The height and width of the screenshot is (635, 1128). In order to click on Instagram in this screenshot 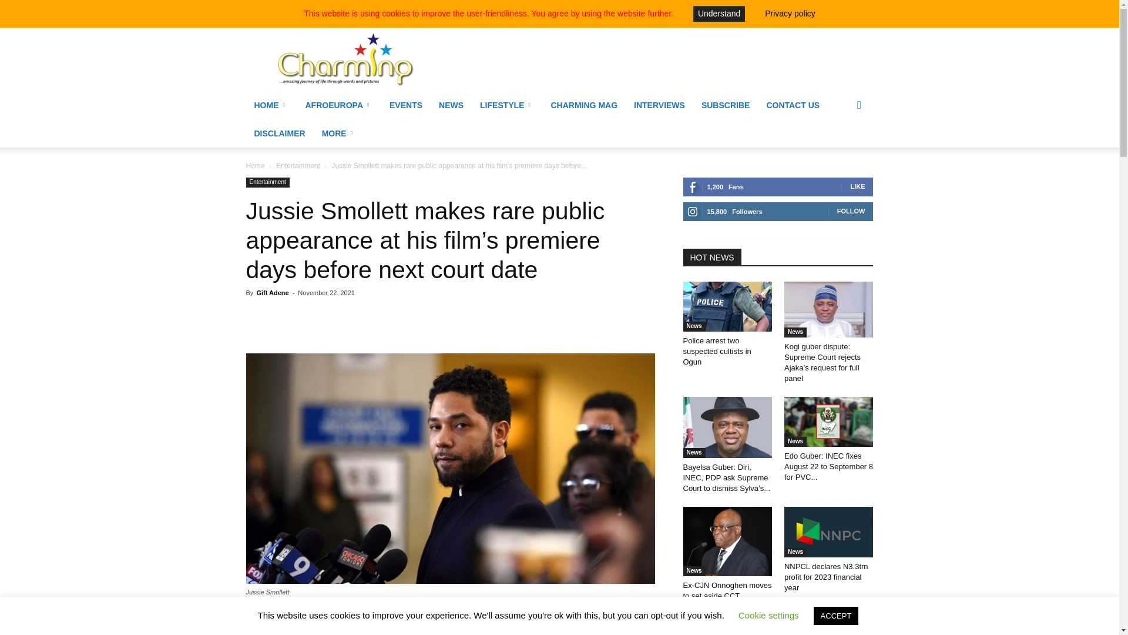, I will do `click(864, 8)`.